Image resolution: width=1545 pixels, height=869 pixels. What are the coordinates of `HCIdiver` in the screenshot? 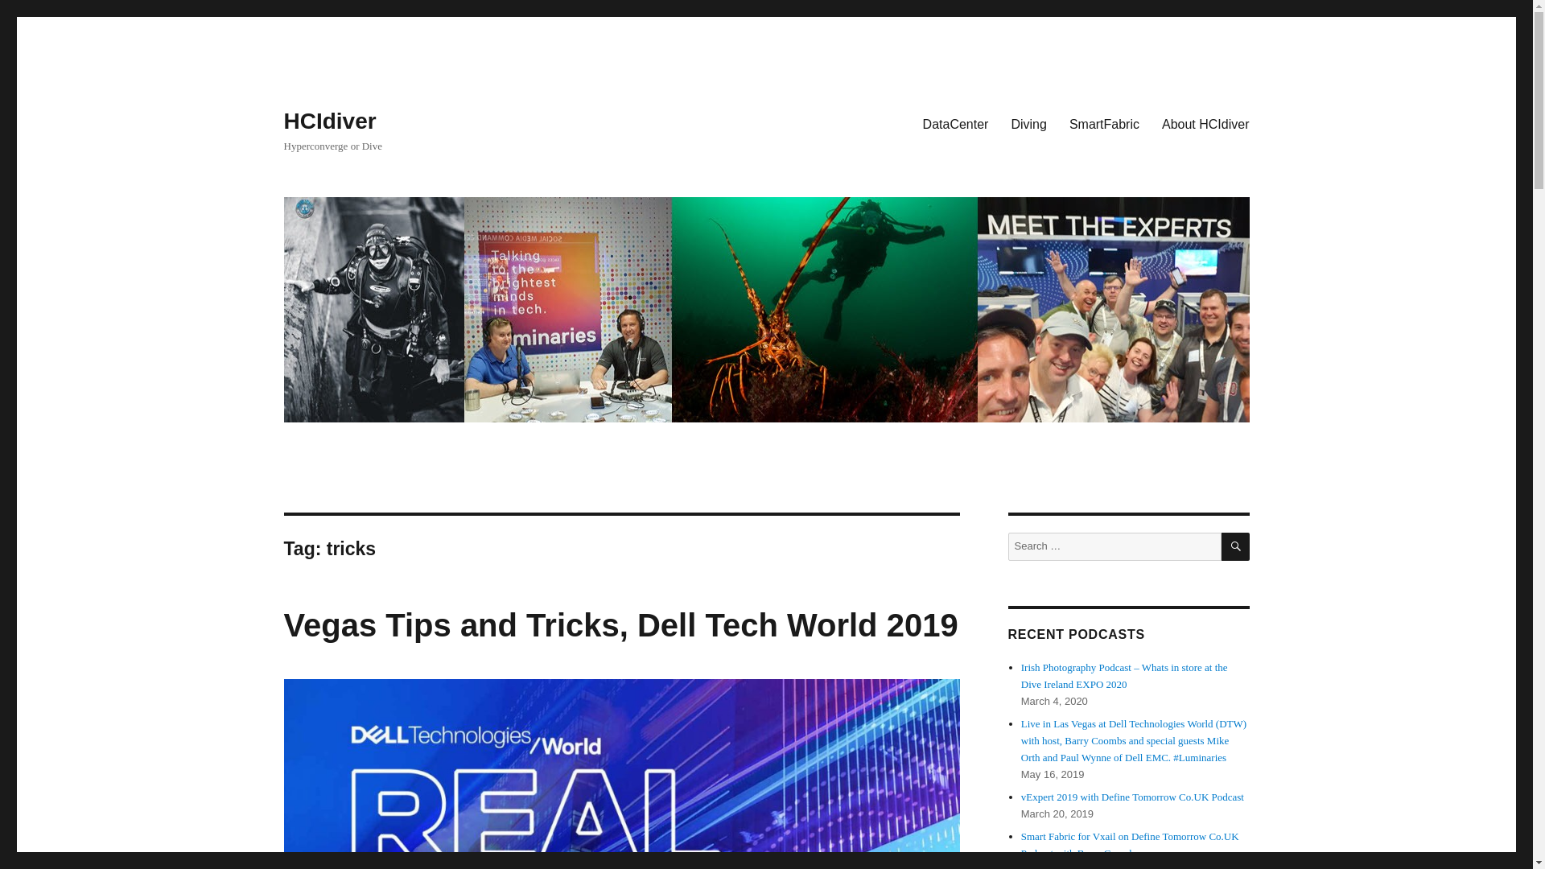 It's located at (328, 121).